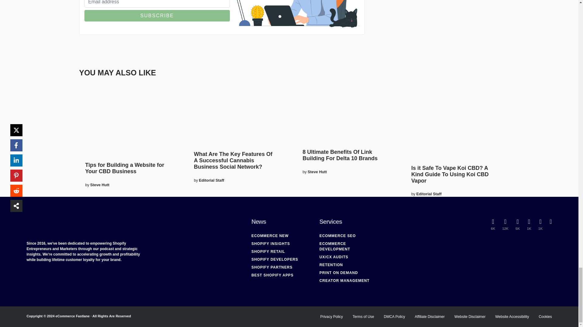 The height and width of the screenshot is (327, 583). I want to click on View all posts by Editorial Staff, so click(211, 180).